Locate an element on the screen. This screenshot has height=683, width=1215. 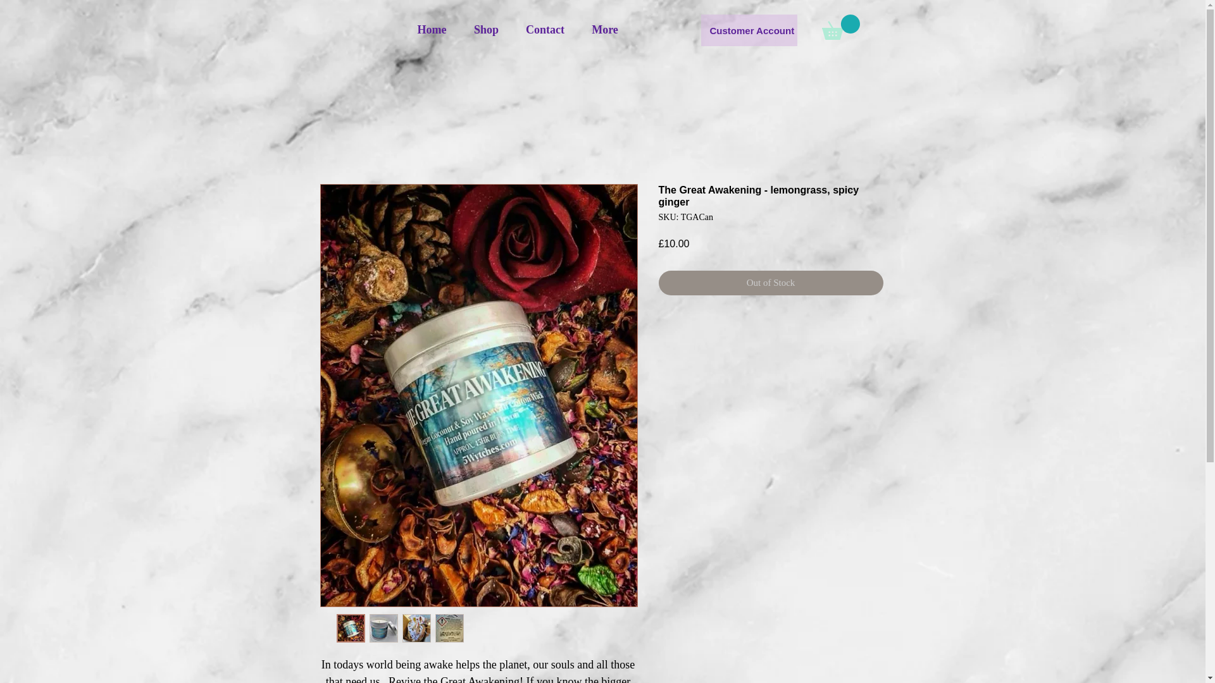
Out of Stock is located at coordinates (771, 282).